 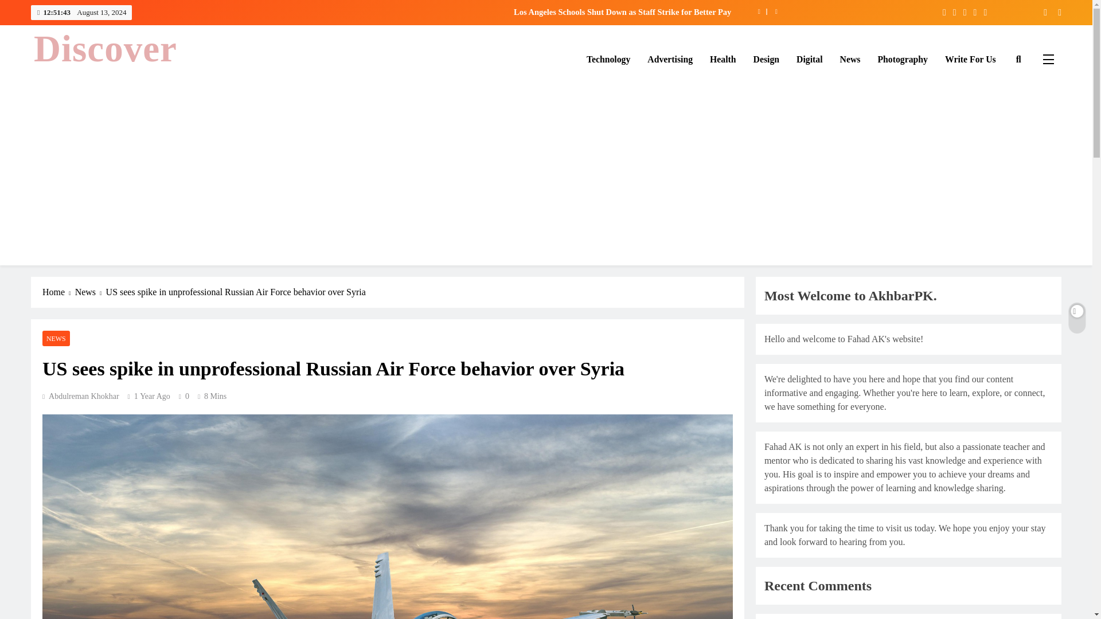 What do you see at coordinates (723, 58) in the screenshot?
I see `Health` at bounding box center [723, 58].